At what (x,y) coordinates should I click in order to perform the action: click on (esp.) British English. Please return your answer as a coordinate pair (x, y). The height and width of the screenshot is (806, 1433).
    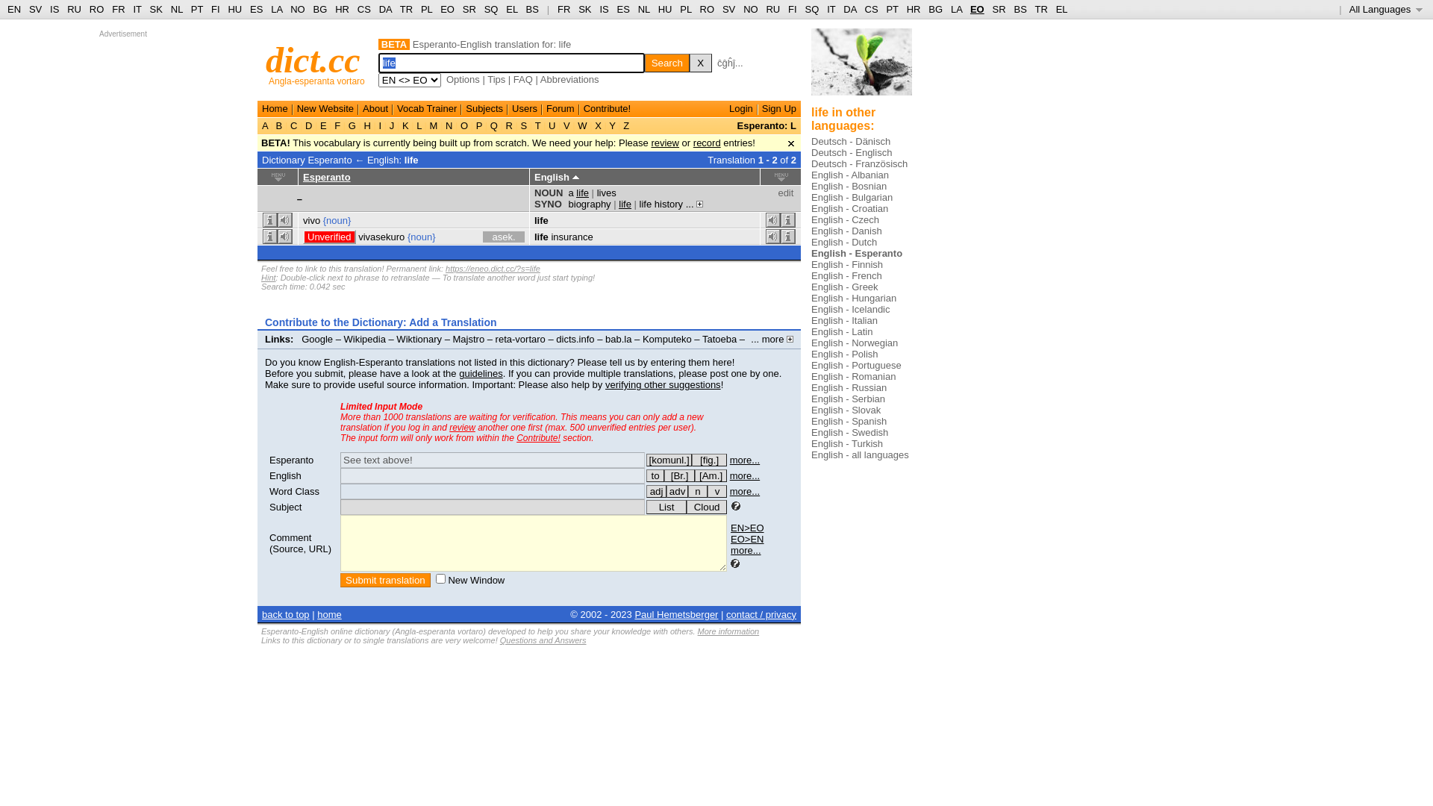
    Looking at the image, I should click on (679, 476).